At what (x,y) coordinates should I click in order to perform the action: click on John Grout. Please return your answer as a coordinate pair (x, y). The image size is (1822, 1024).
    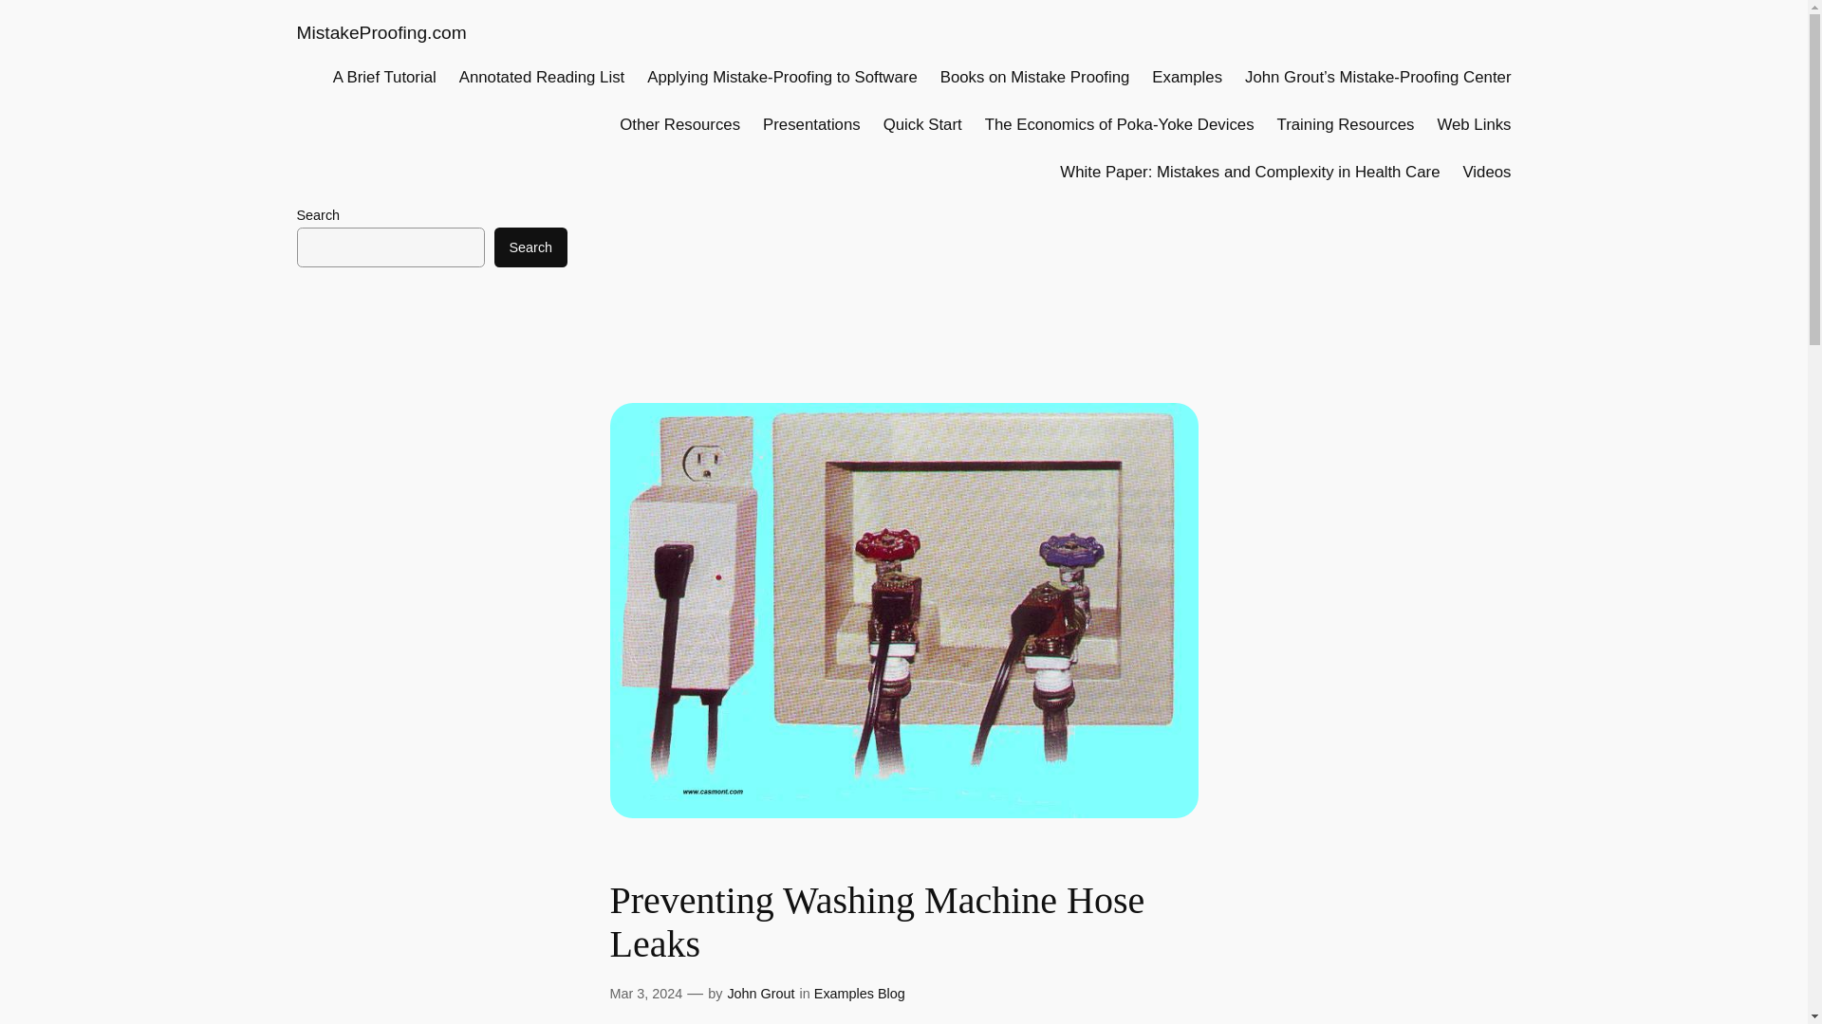
    Looking at the image, I should click on (761, 994).